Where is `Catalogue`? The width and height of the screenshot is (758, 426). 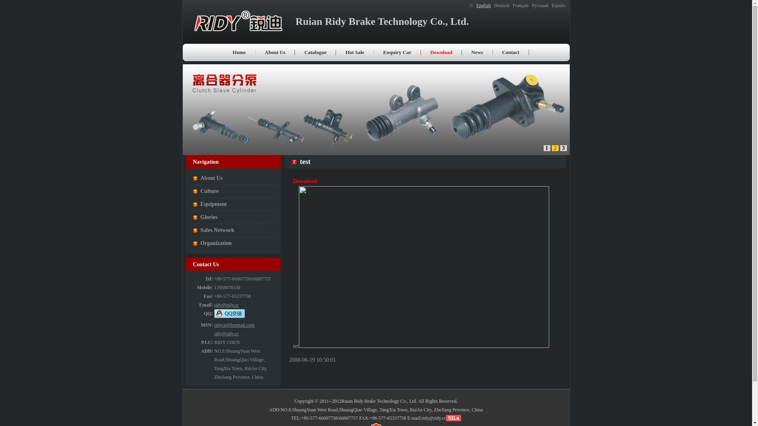
Catalogue is located at coordinates (315, 52).